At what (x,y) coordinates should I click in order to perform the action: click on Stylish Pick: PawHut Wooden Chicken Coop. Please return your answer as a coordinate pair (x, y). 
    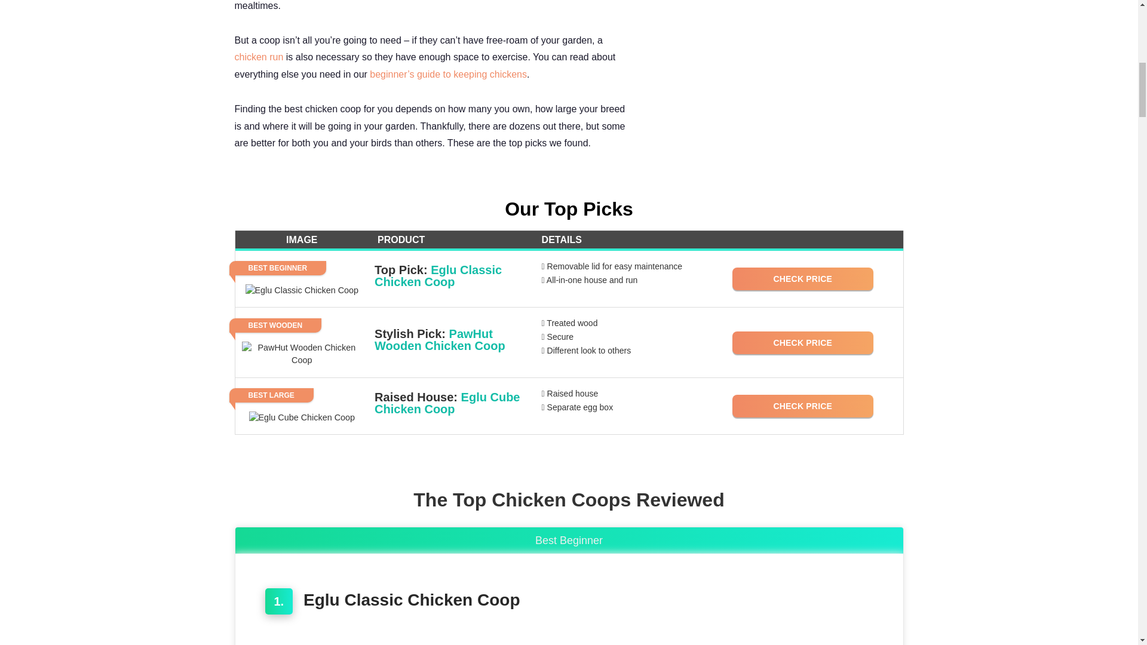
    Looking at the image, I should click on (452, 339).